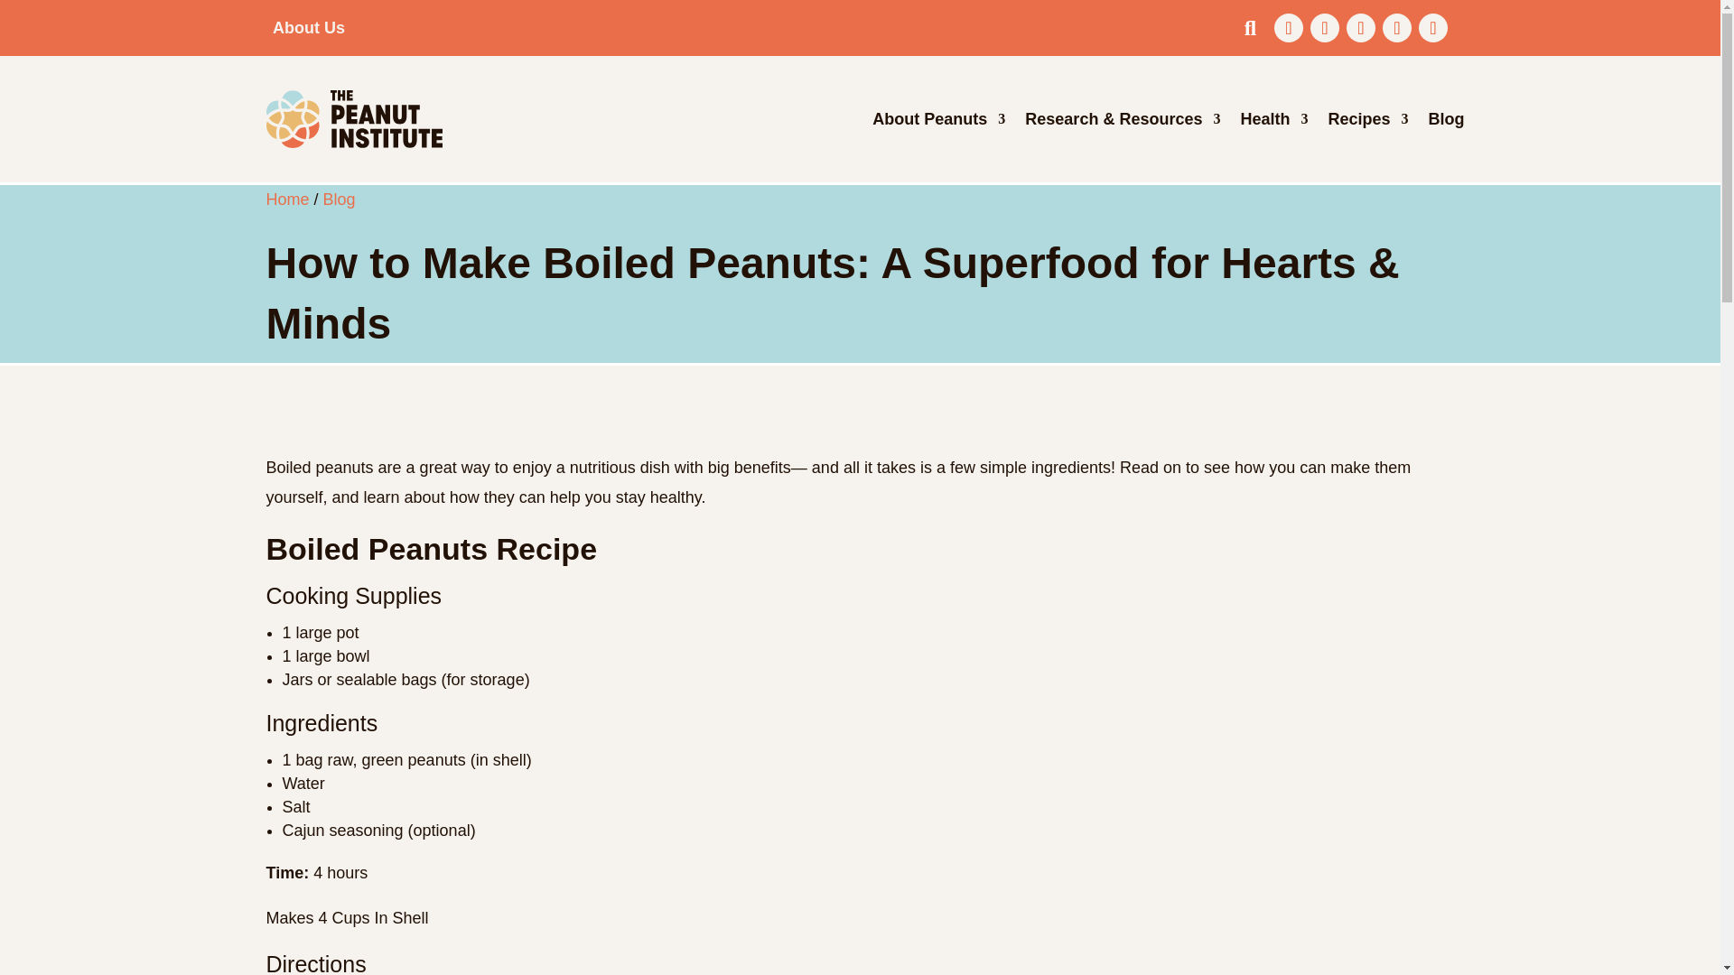  Describe the element at coordinates (1324, 28) in the screenshot. I see `Follow on X` at that location.